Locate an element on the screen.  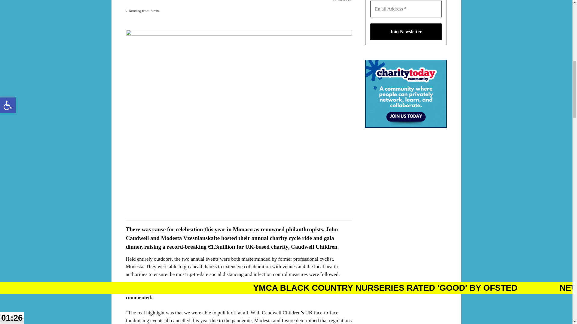
Join Newsletter is located at coordinates (406, 31).